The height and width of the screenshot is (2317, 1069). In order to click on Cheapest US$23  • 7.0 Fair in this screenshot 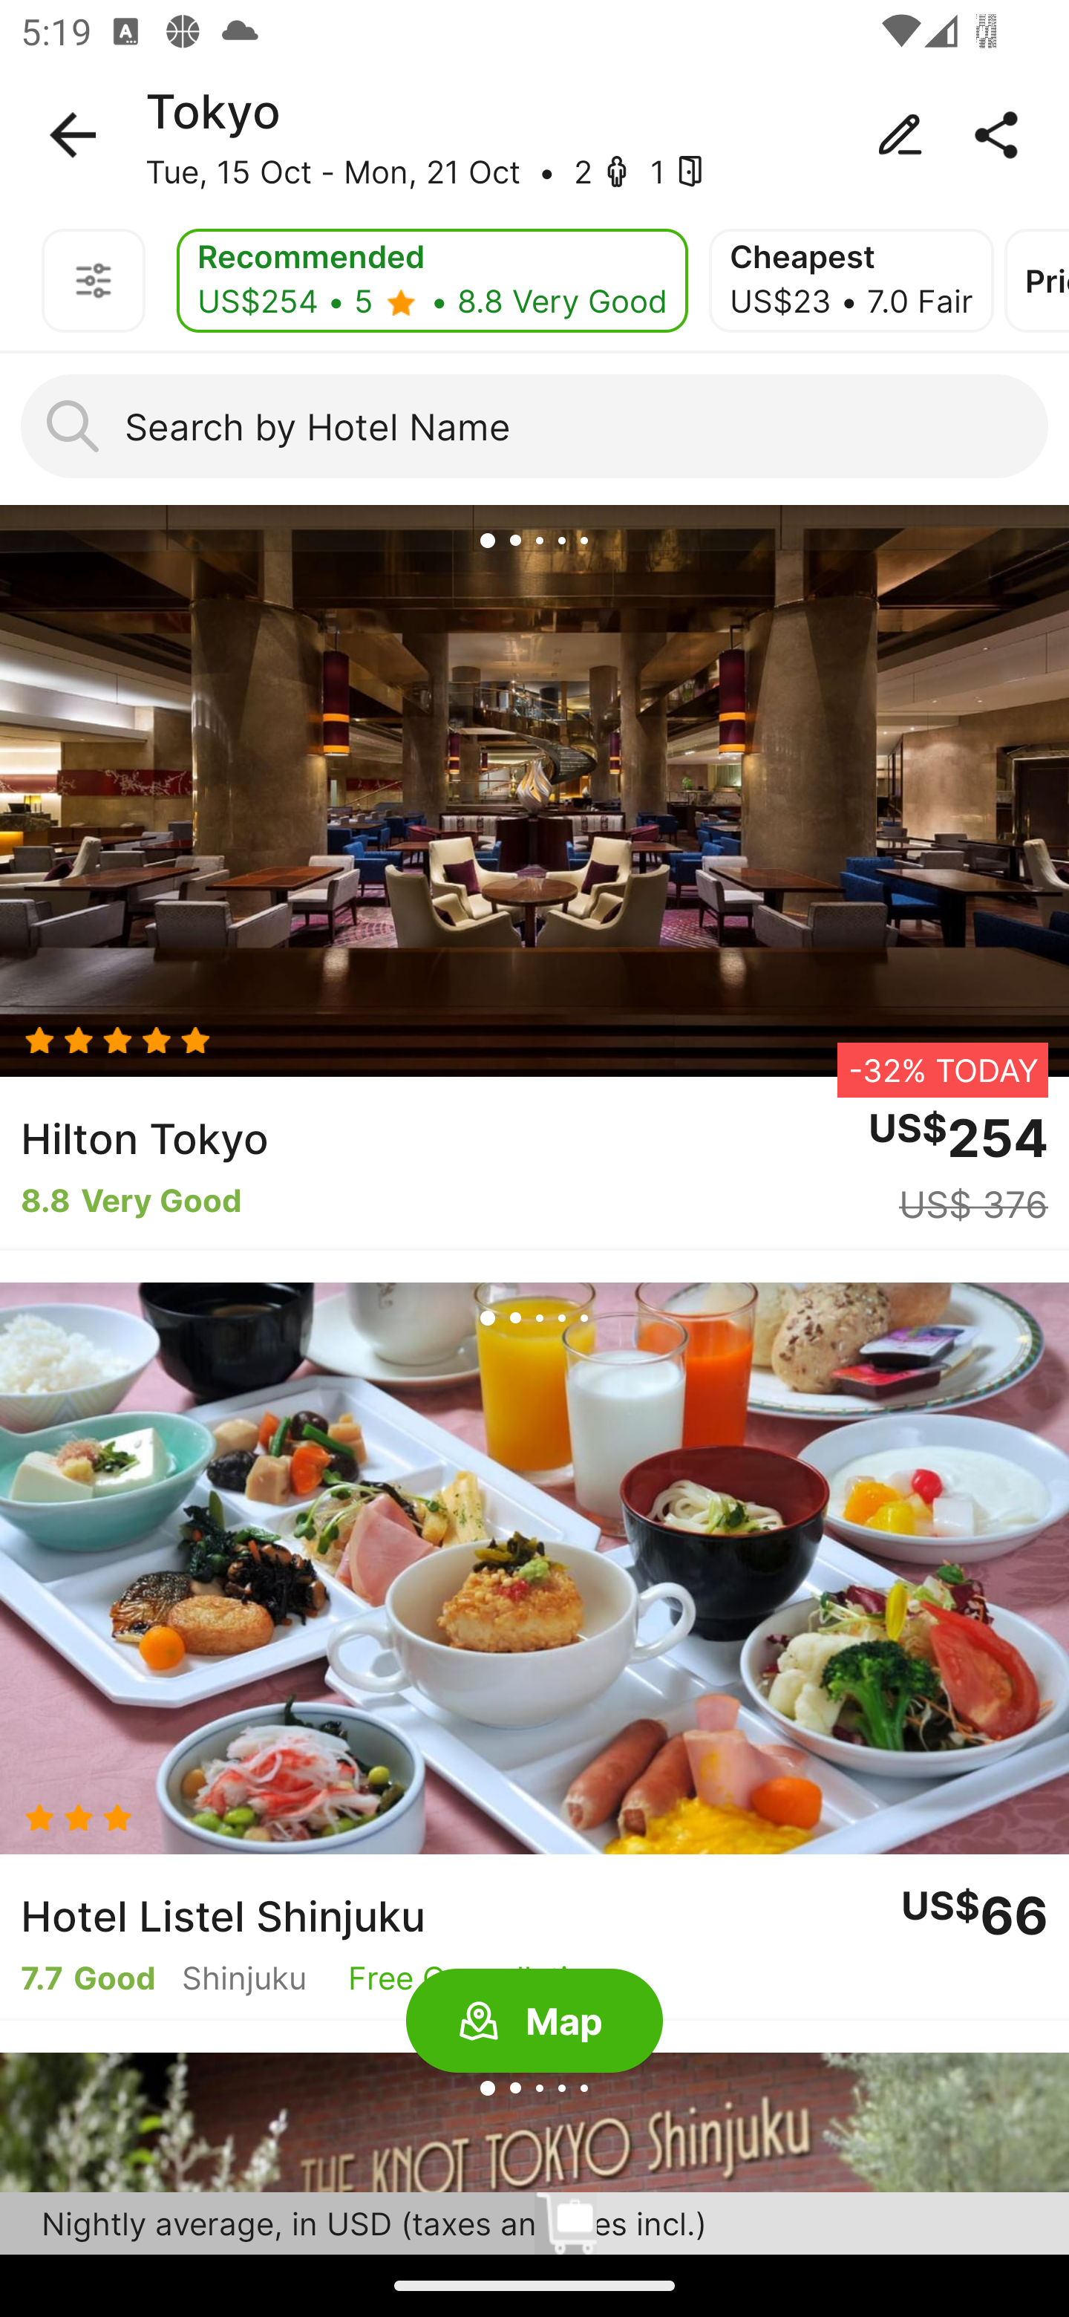, I will do `click(851, 281)`.